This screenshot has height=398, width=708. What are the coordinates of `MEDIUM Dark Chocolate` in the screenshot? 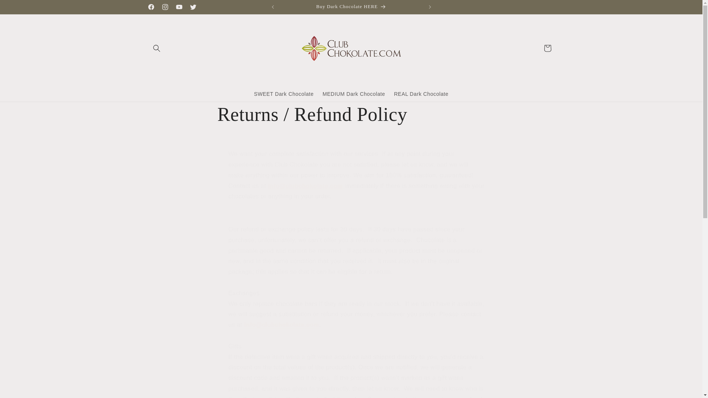 It's located at (354, 94).